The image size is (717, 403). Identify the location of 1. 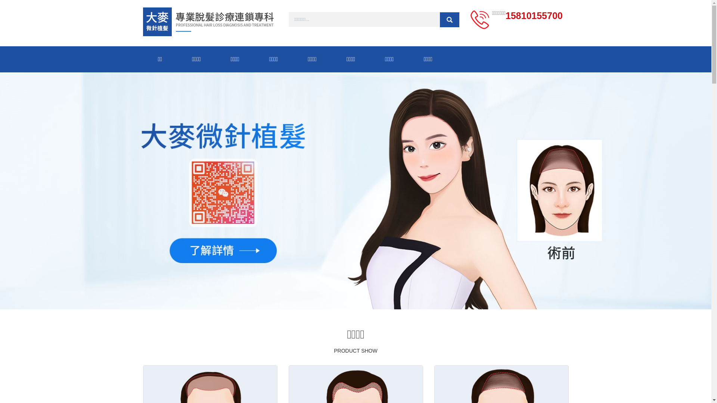
(351, 296).